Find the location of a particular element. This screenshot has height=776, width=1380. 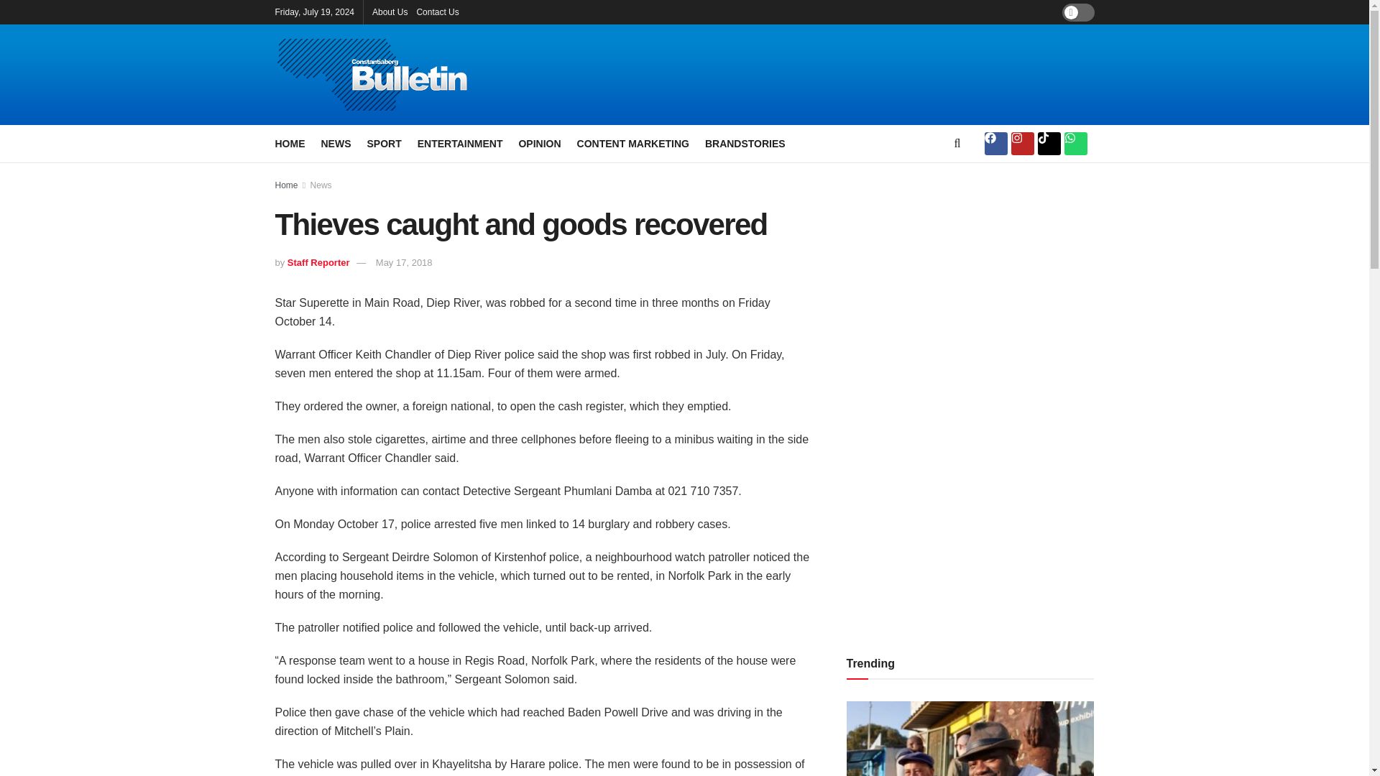

HOME is located at coordinates (290, 143).